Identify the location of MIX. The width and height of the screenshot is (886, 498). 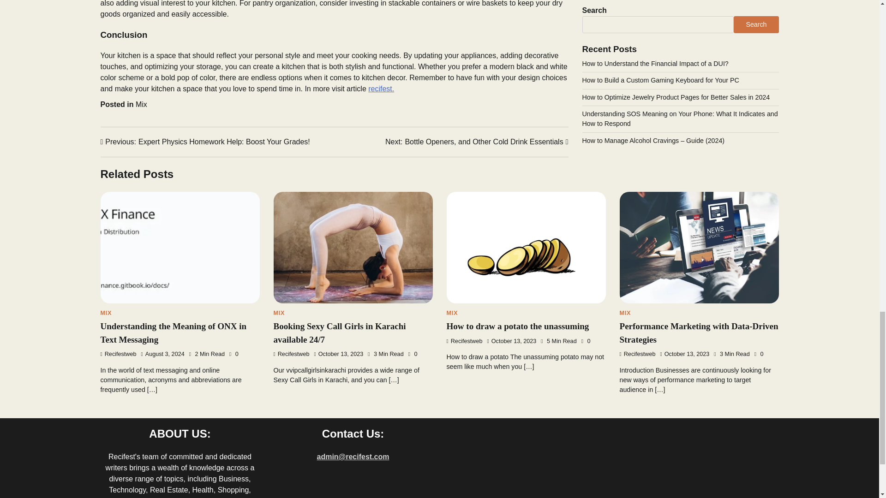
(452, 313).